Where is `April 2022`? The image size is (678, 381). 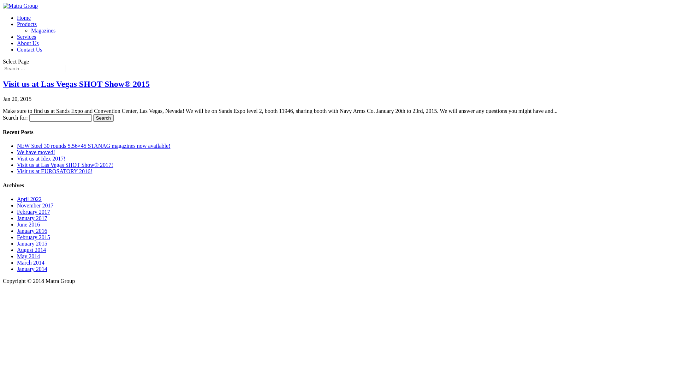
April 2022 is located at coordinates (29, 199).